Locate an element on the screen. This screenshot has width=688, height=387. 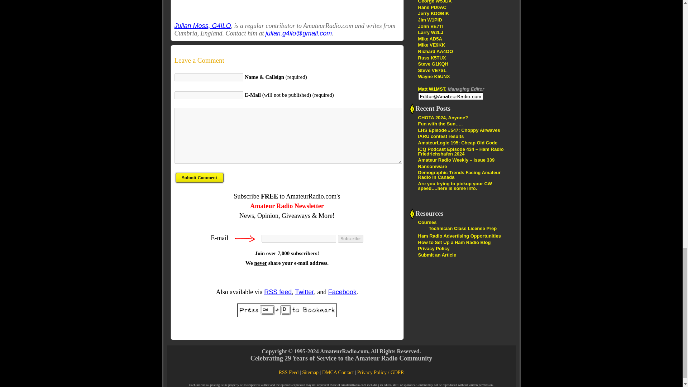
Lower your Power  Raise your Expectations is located at coordinates (435, 52).